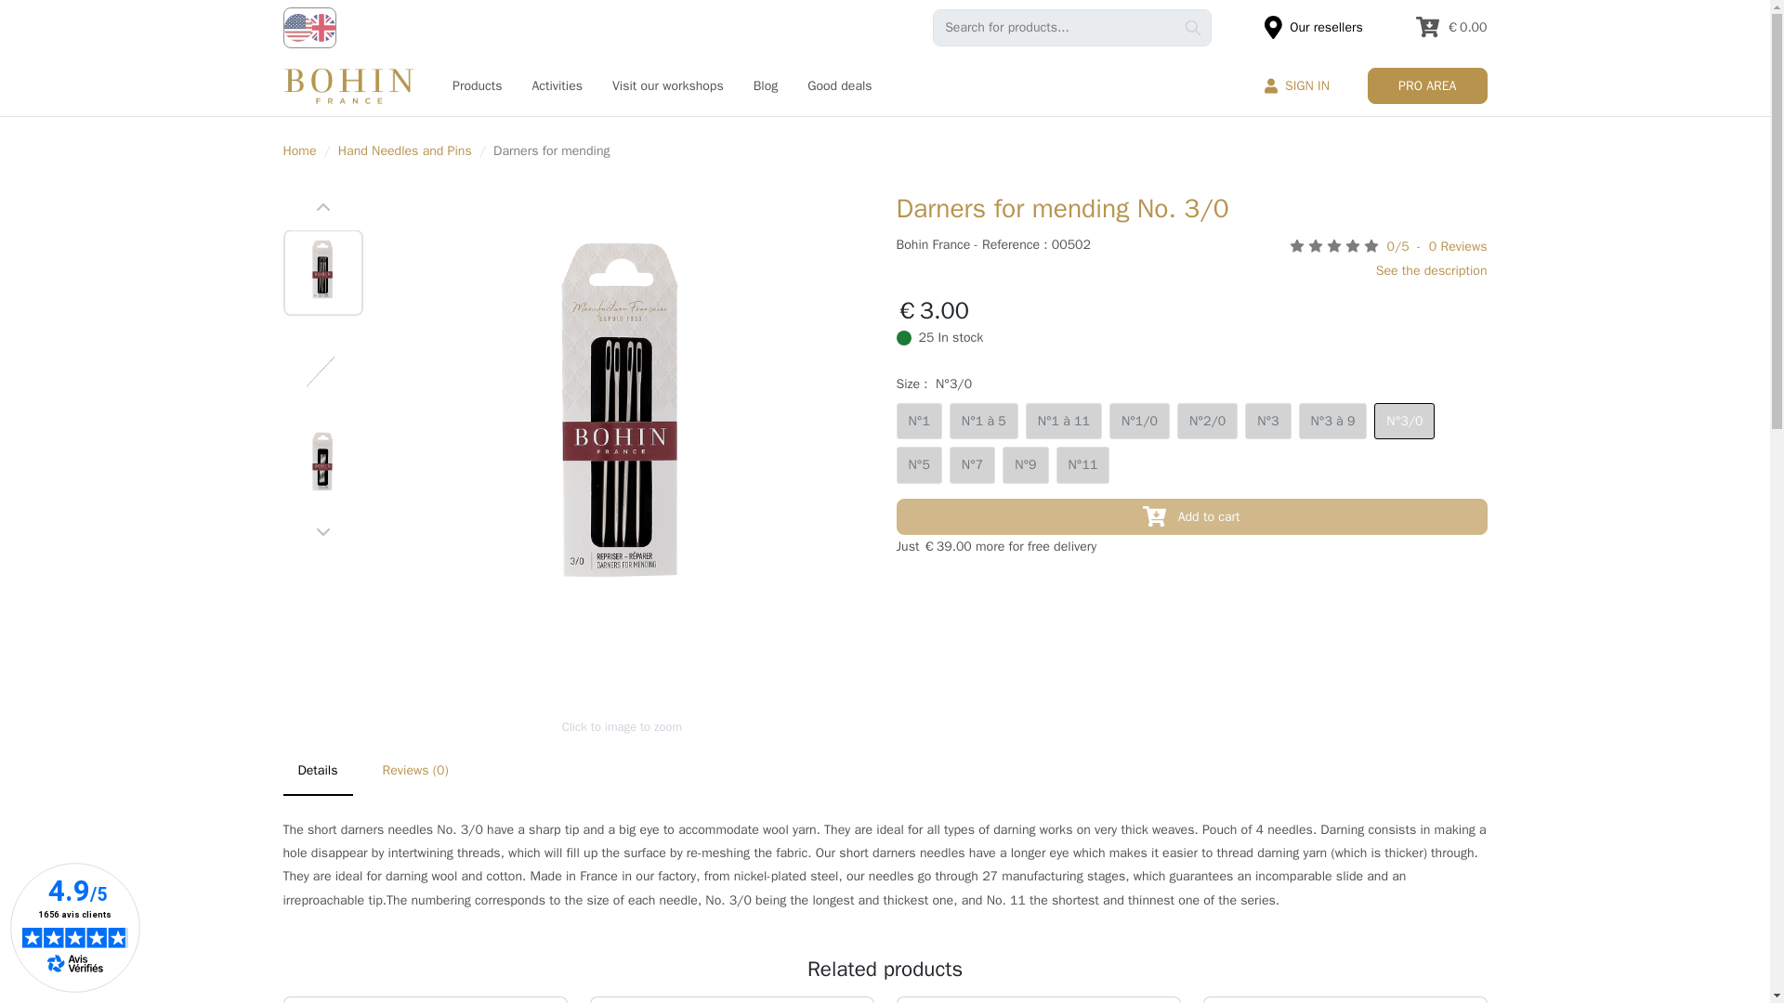 The height and width of the screenshot is (1003, 1784). Describe the element at coordinates (1314, 26) in the screenshot. I see `Our resellers` at that location.